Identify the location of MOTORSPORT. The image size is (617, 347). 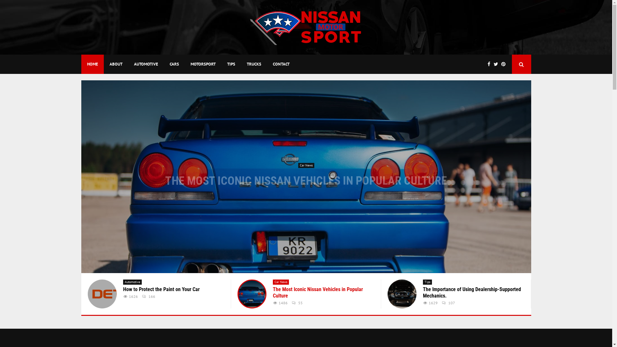
(203, 64).